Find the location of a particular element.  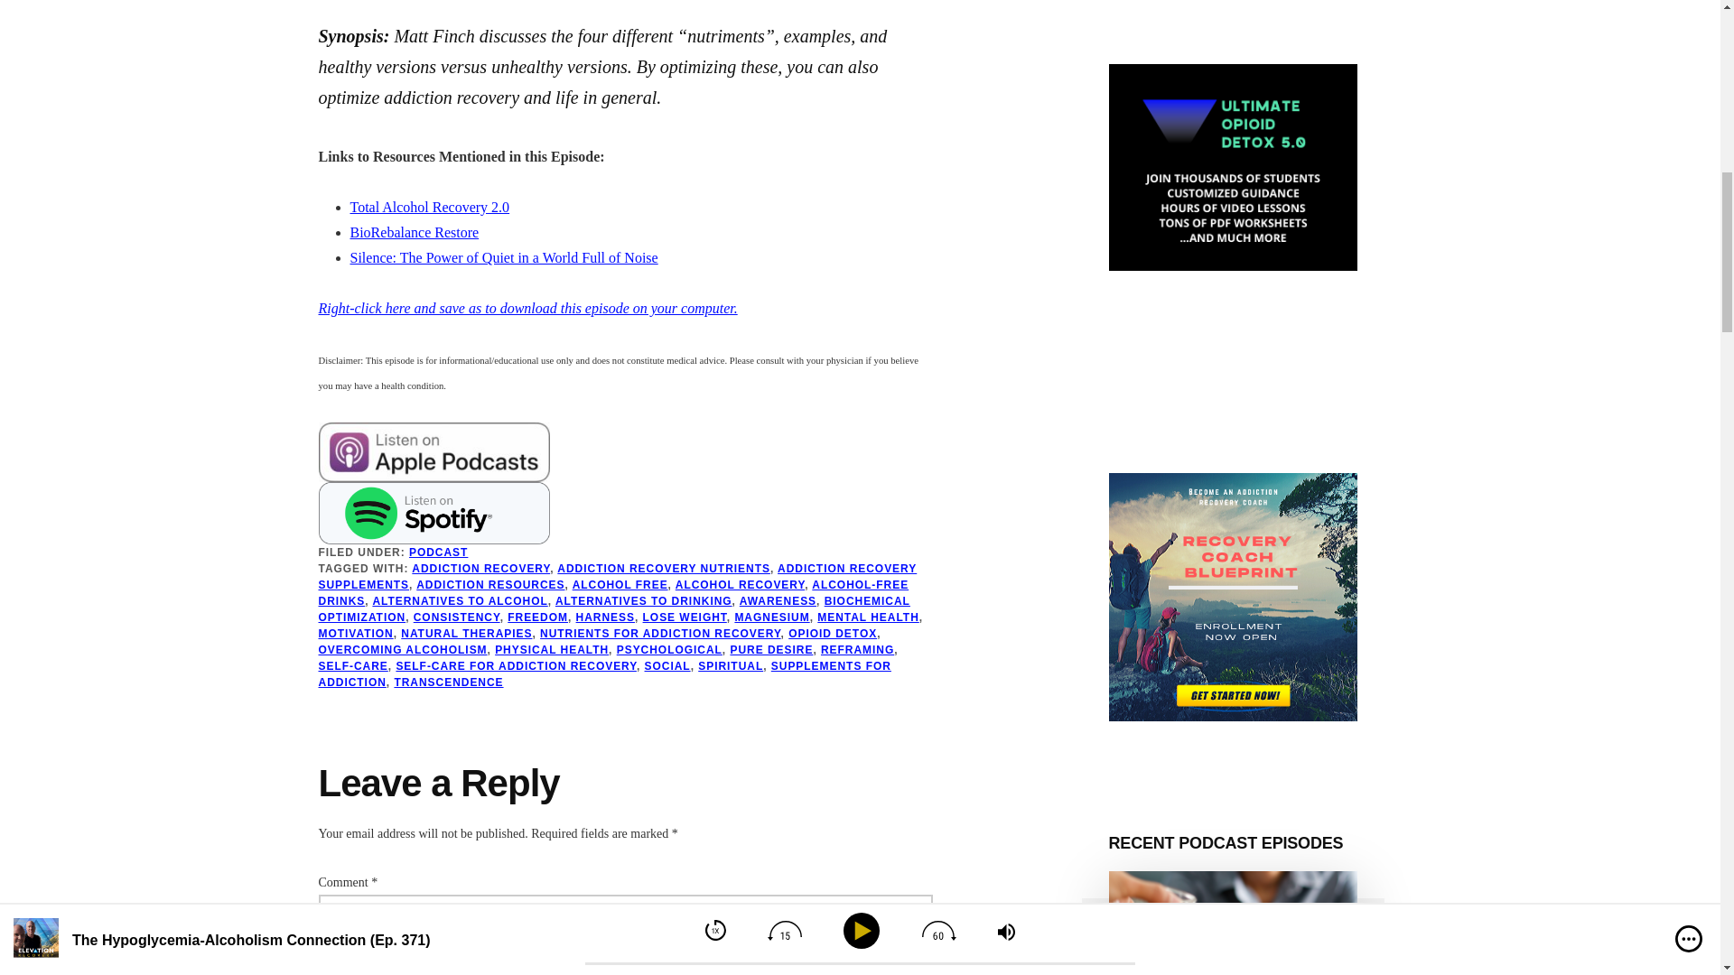

ALCOHOL RECOVERY is located at coordinates (740, 585).